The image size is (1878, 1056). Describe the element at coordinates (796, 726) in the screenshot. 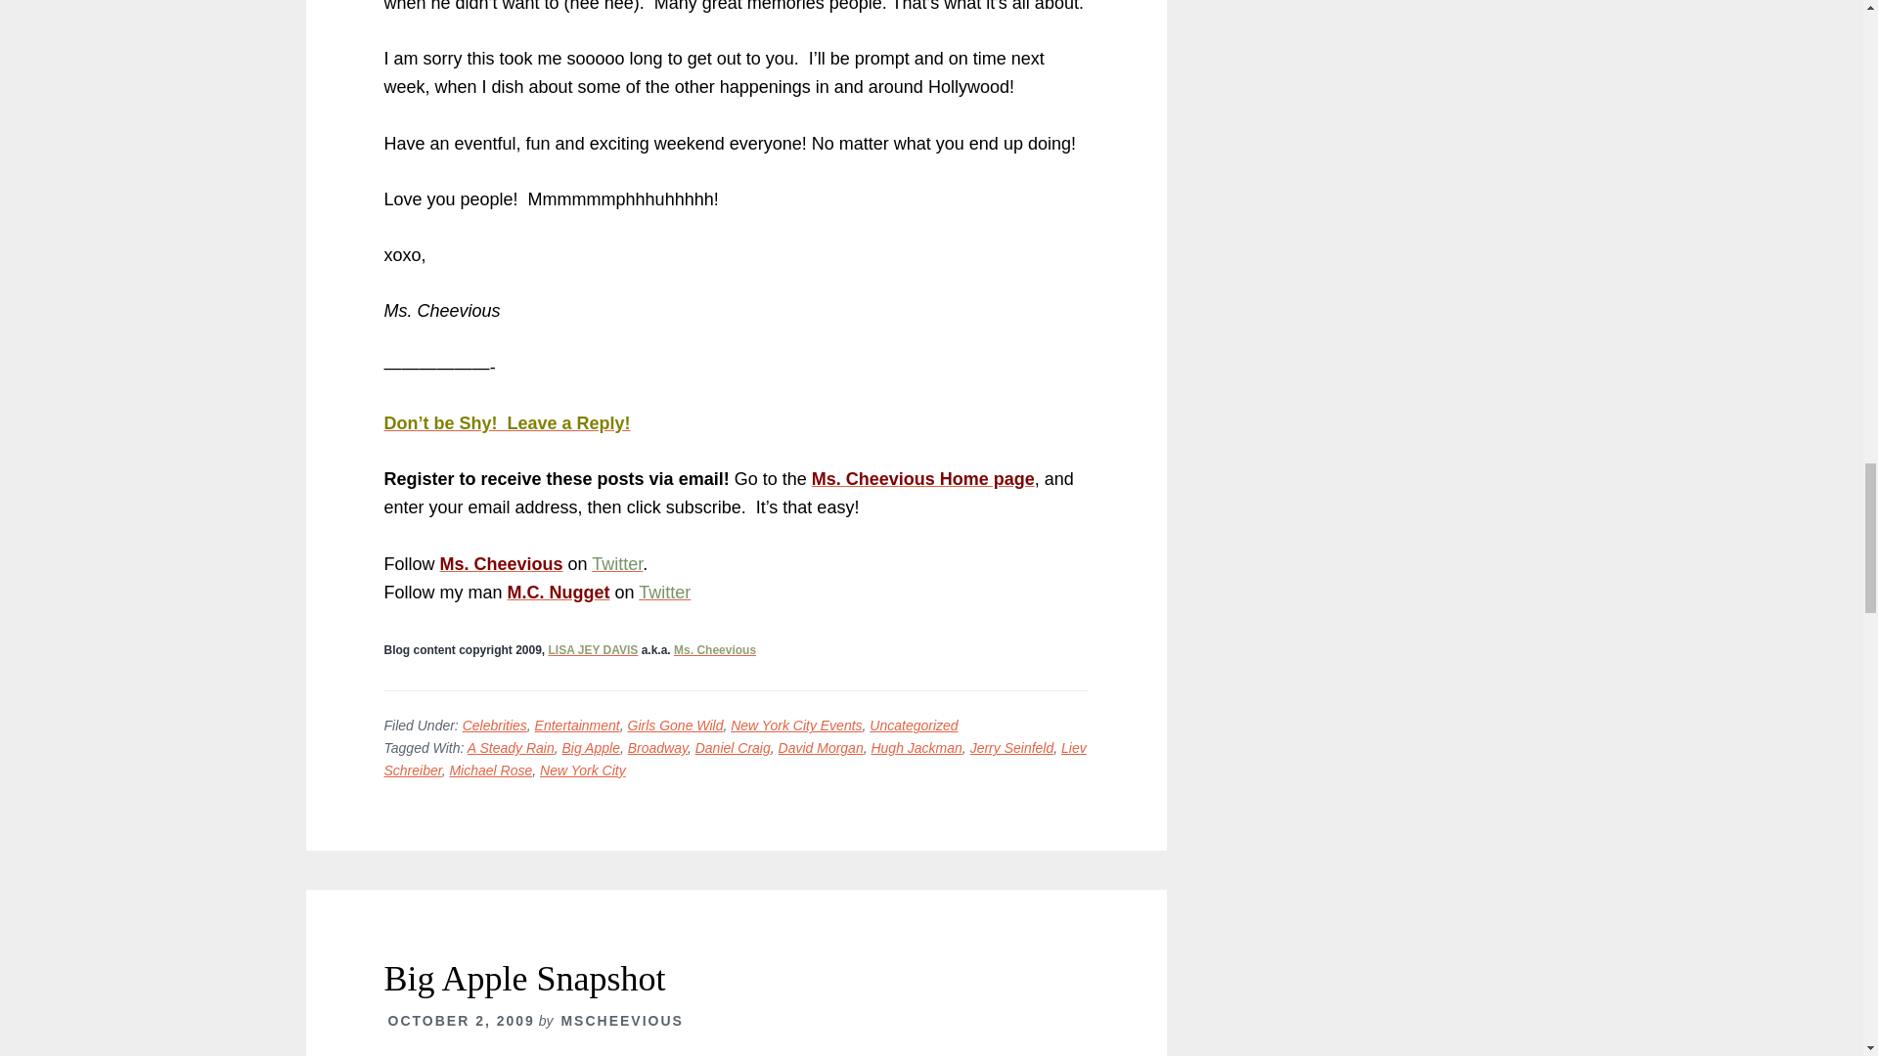

I see `New York City Events` at that location.